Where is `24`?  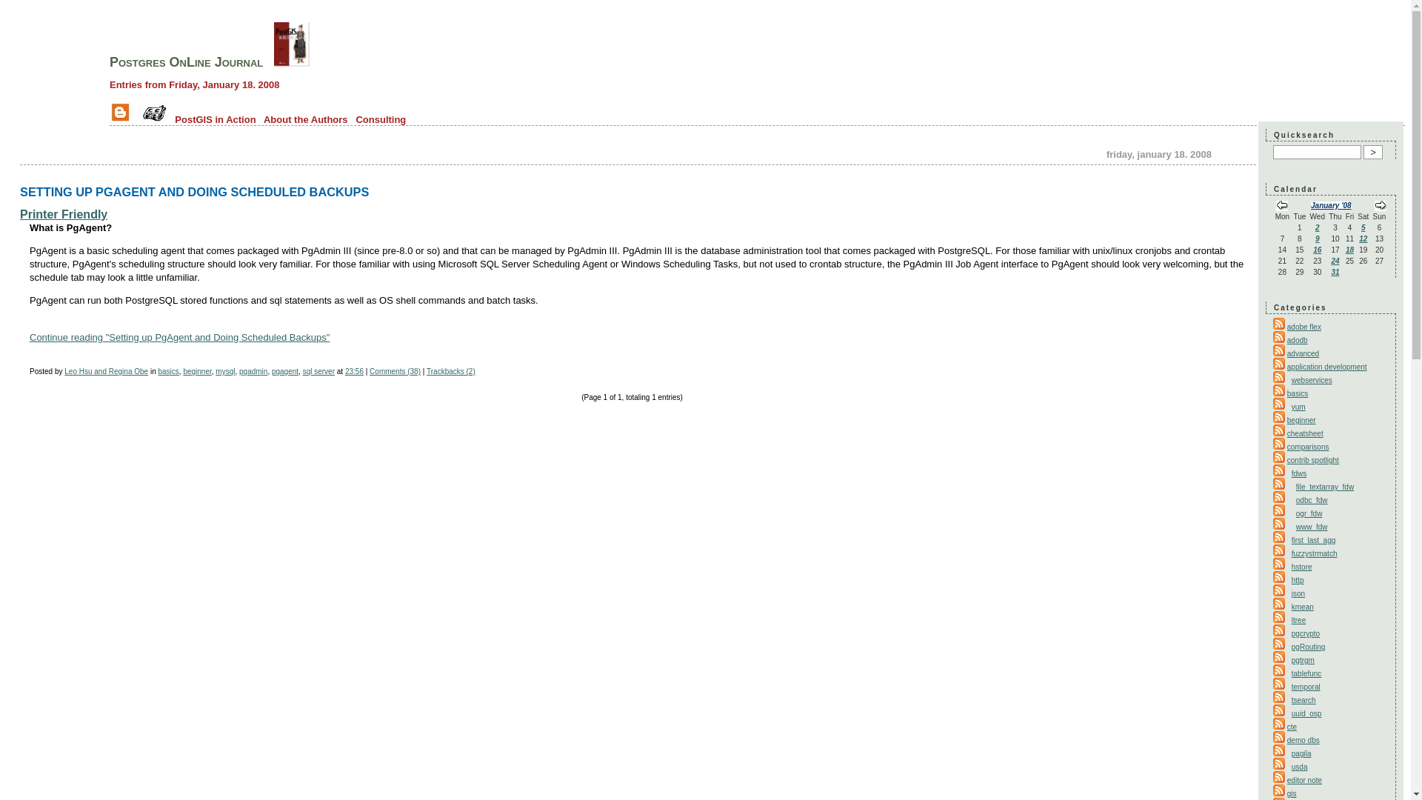 24 is located at coordinates (1335, 261).